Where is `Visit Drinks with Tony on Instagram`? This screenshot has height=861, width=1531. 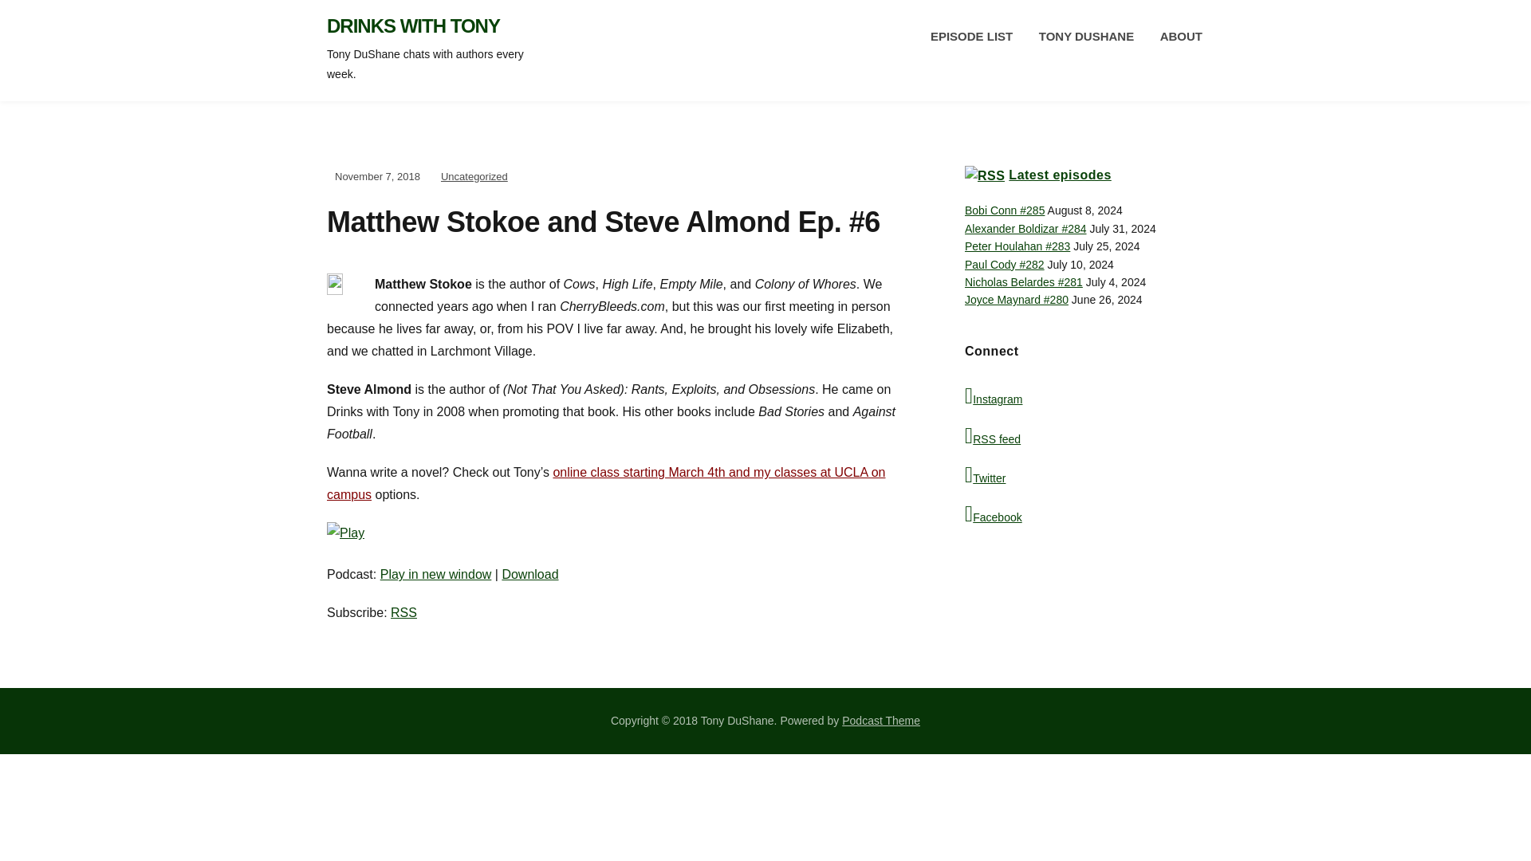
Visit Drinks with Tony on Instagram is located at coordinates (1084, 395).